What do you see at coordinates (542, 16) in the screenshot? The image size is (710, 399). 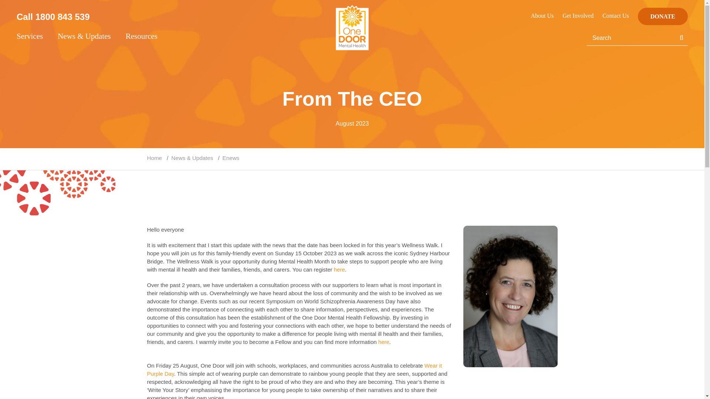 I see `About Us` at bounding box center [542, 16].